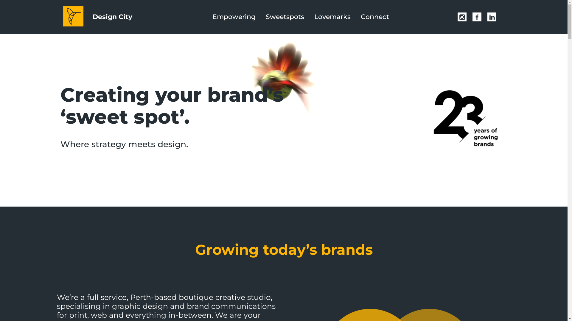 The image size is (572, 321). I want to click on Empowering, so click(234, 17).